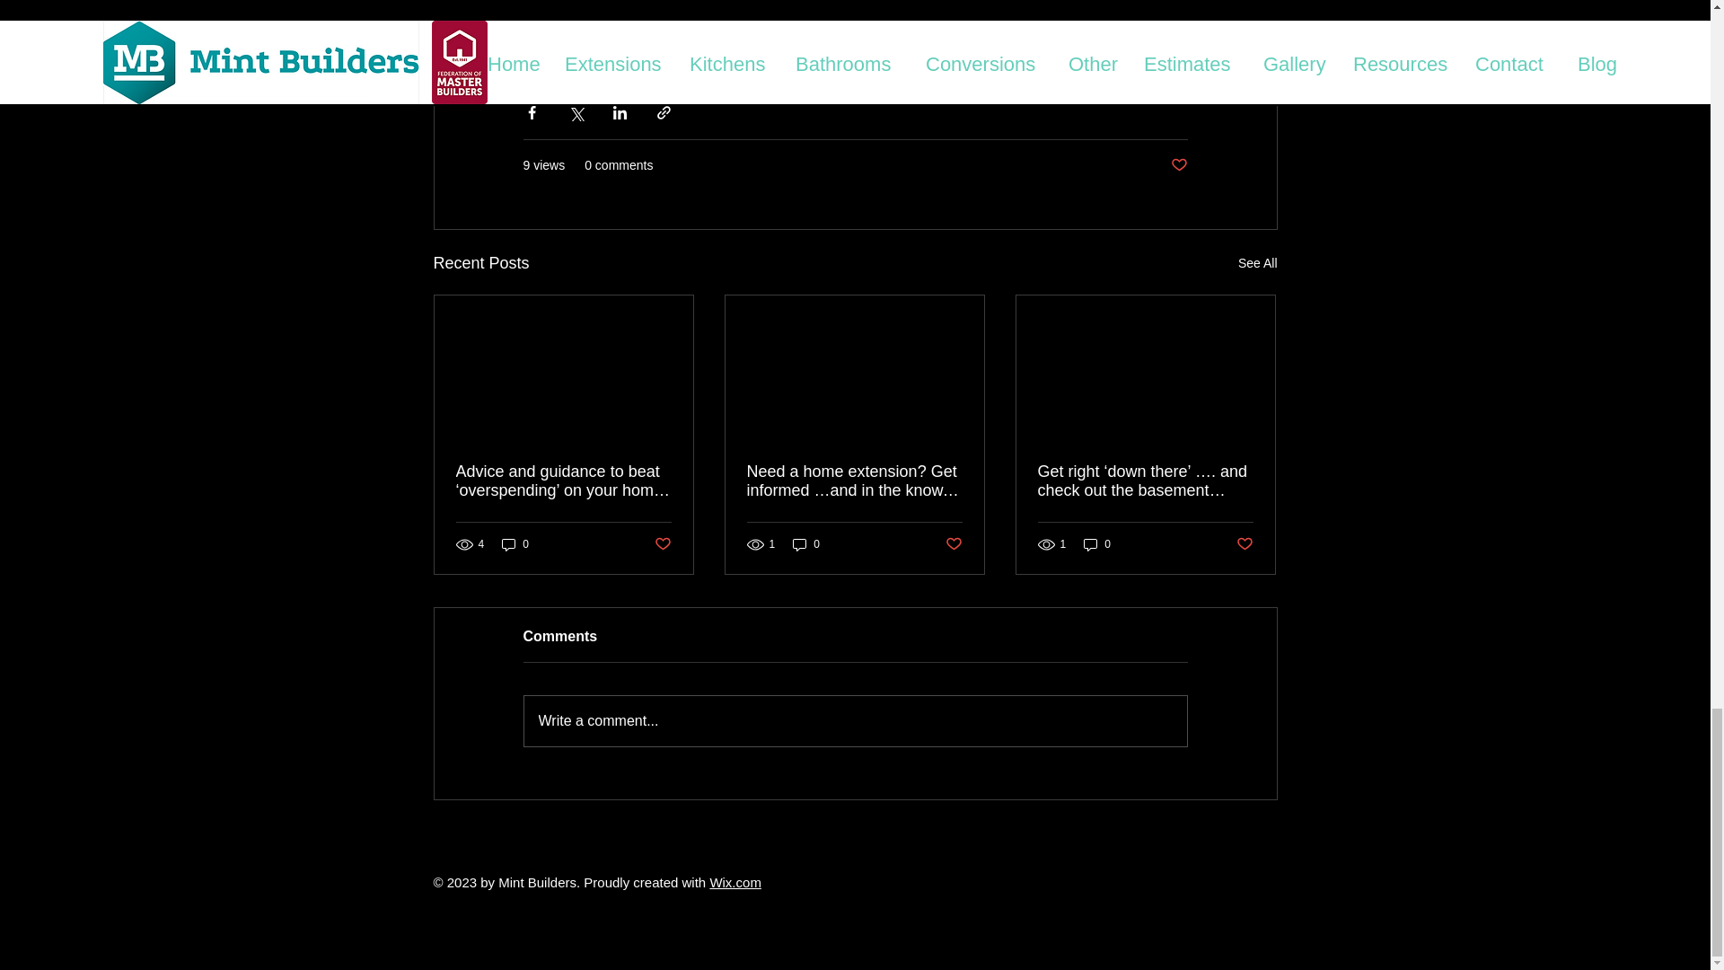 The width and height of the screenshot is (1724, 970). Describe the element at coordinates (1097, 544) in the screenshot. I see `0` at that location.